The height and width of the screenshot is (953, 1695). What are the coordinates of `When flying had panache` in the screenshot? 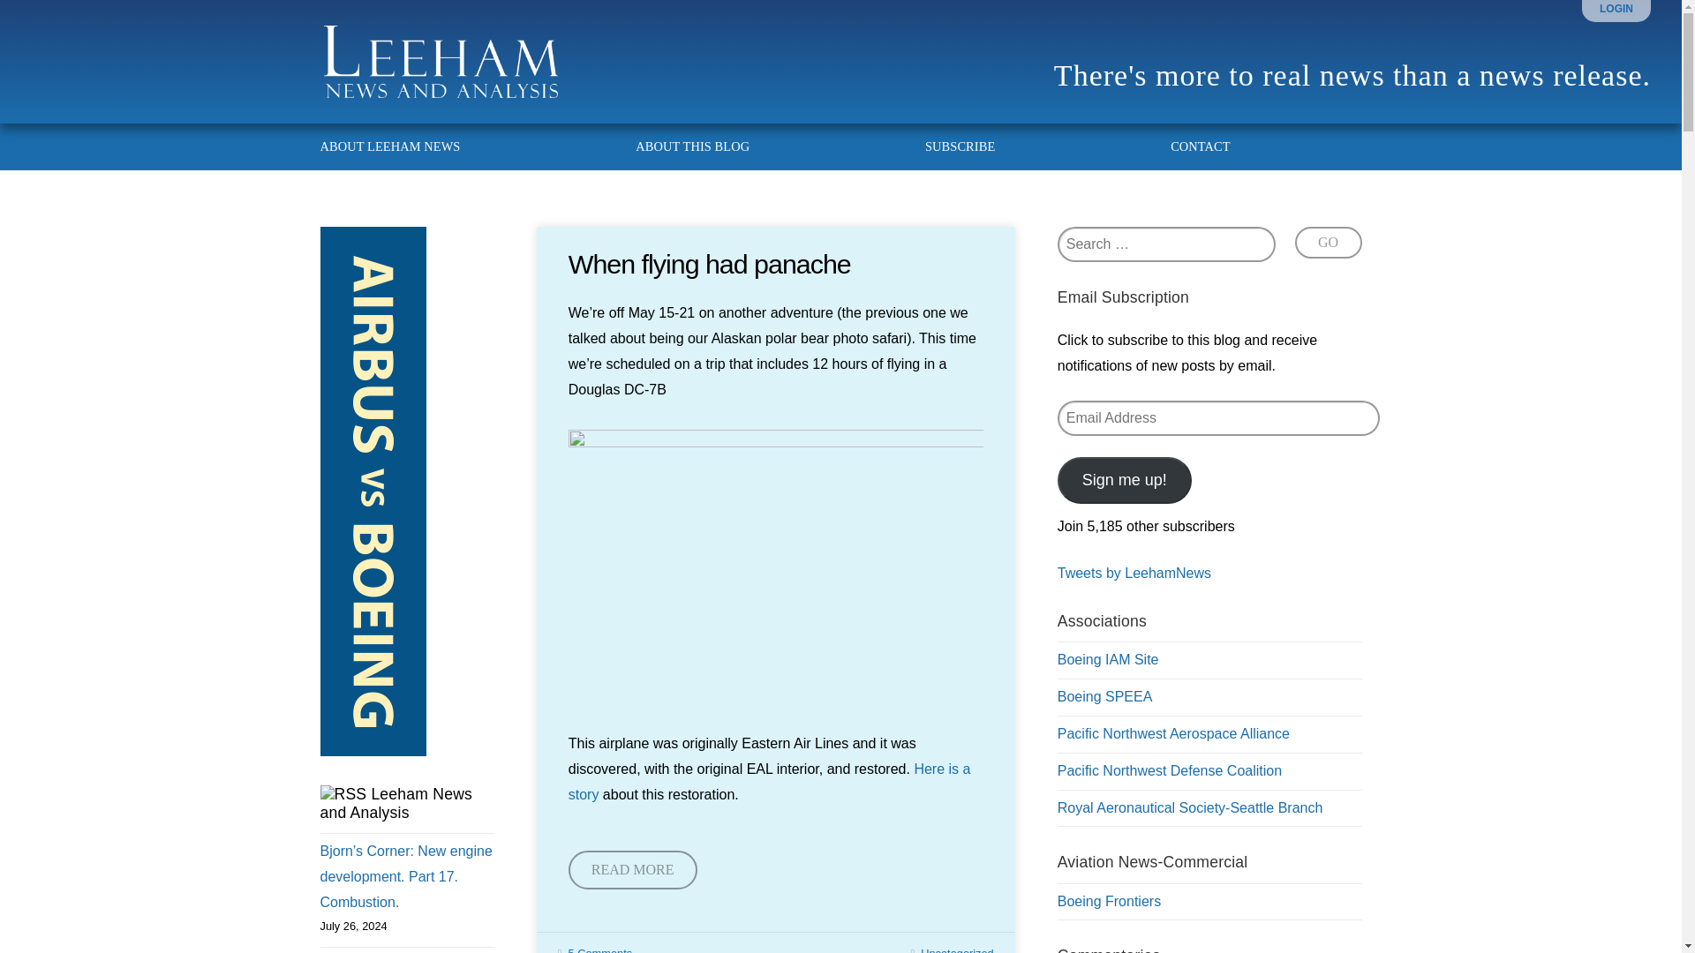 It's located at (709, 263).